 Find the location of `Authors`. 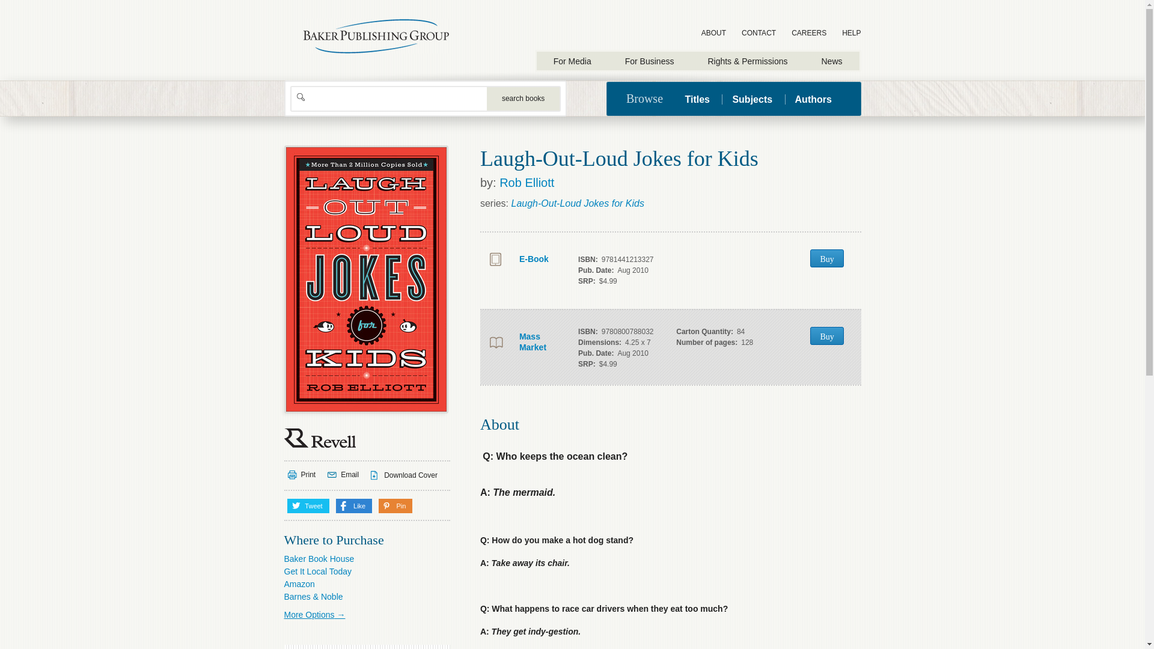

Authors is located at coordinates (813, 99).